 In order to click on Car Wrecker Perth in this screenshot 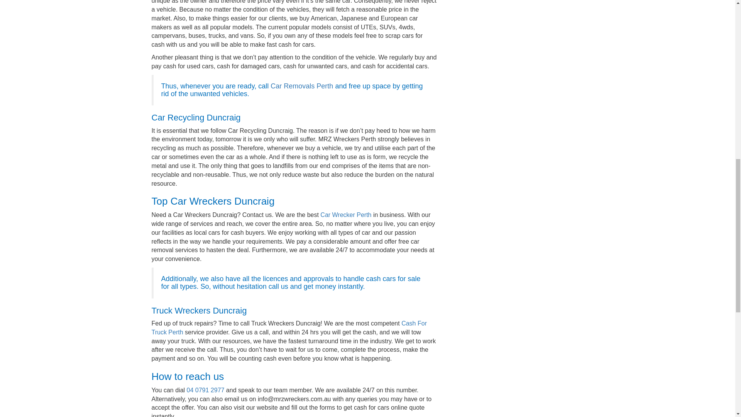, I will do `click(345, 215)`.